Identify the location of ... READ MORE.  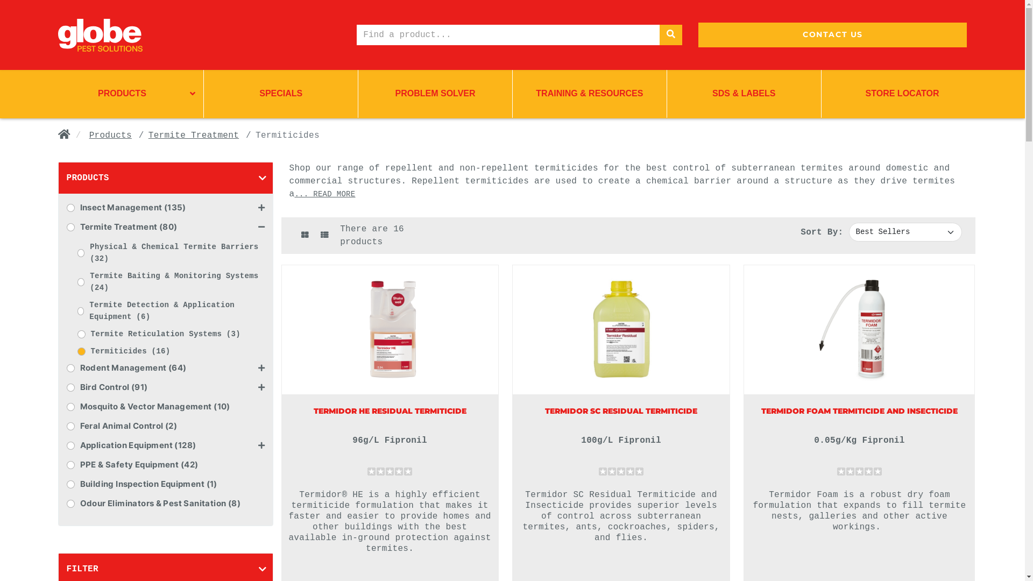
(325, 194).